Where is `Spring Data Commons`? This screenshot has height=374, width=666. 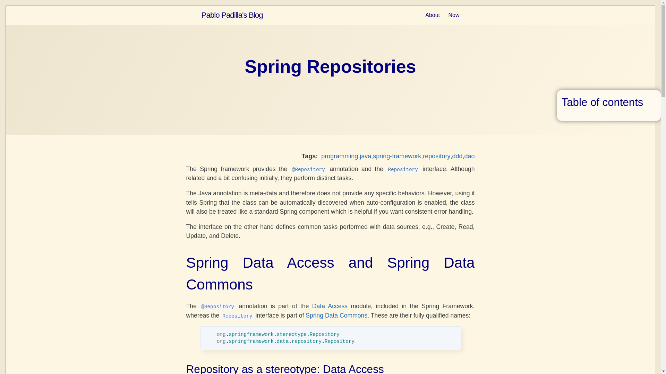 Spring Data Commons is located at coordinates (336, 315).